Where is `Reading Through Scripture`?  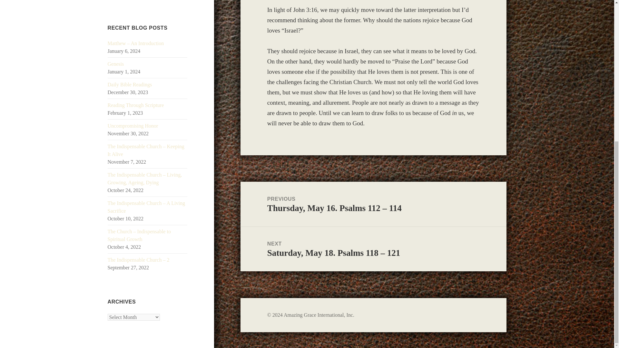 Reading Through Scripture is located at coordinates (136, 105).